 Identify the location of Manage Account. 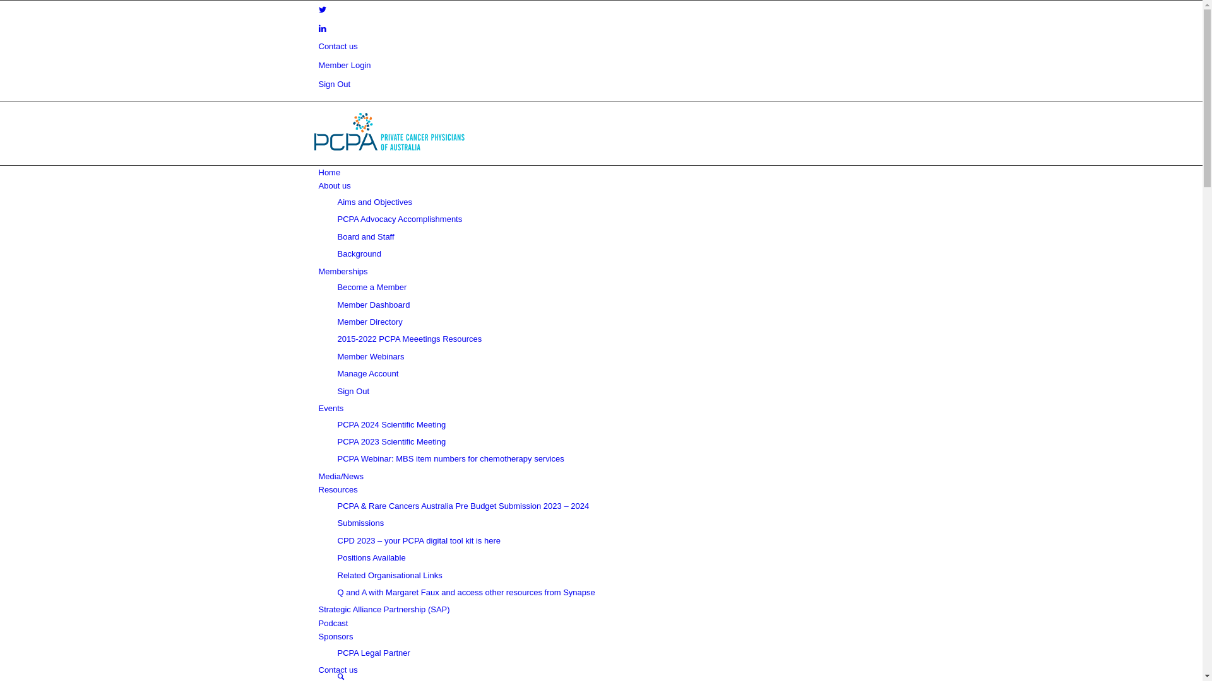
(367, 373).